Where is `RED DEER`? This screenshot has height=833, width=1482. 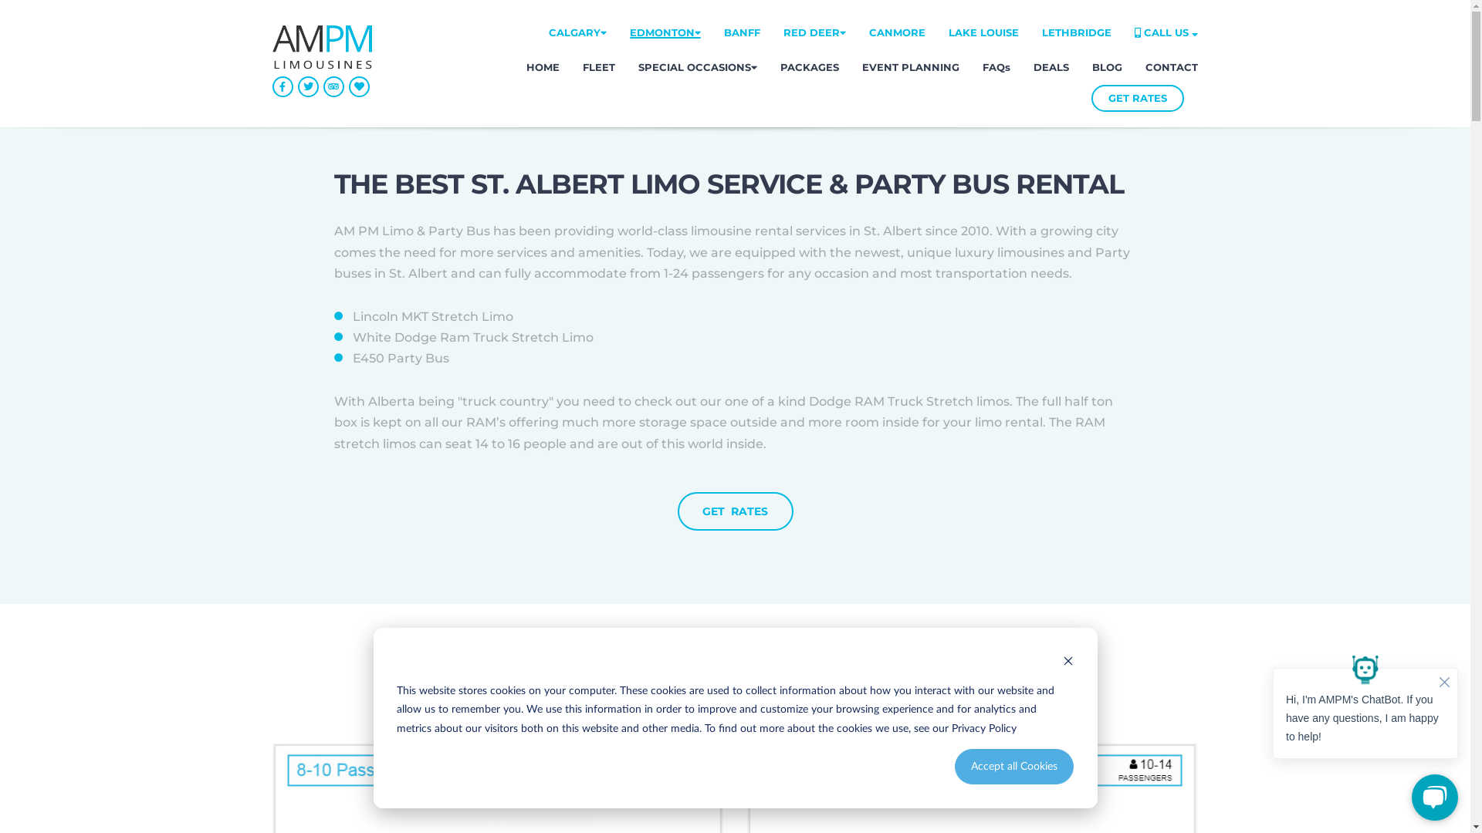
RED DEER is located at coordinates (815, 32).